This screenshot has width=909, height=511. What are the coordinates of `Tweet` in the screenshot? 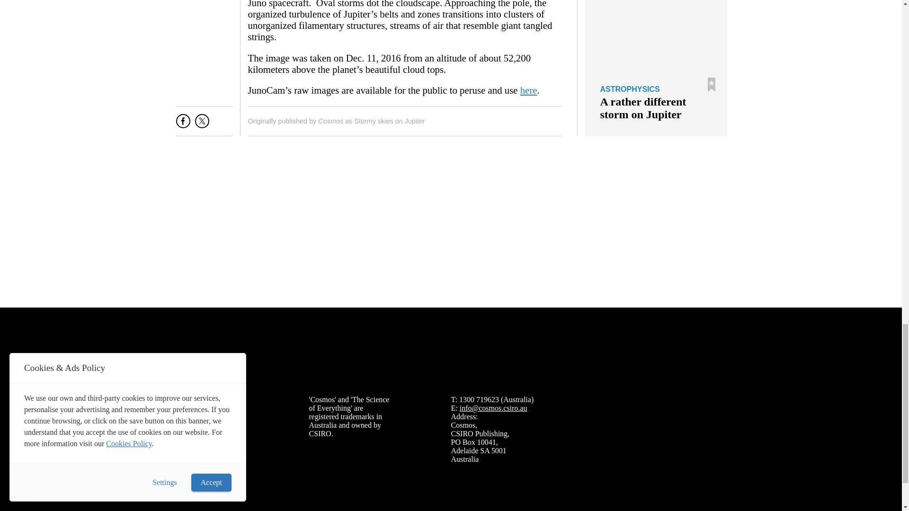 It's located at (202, 124).